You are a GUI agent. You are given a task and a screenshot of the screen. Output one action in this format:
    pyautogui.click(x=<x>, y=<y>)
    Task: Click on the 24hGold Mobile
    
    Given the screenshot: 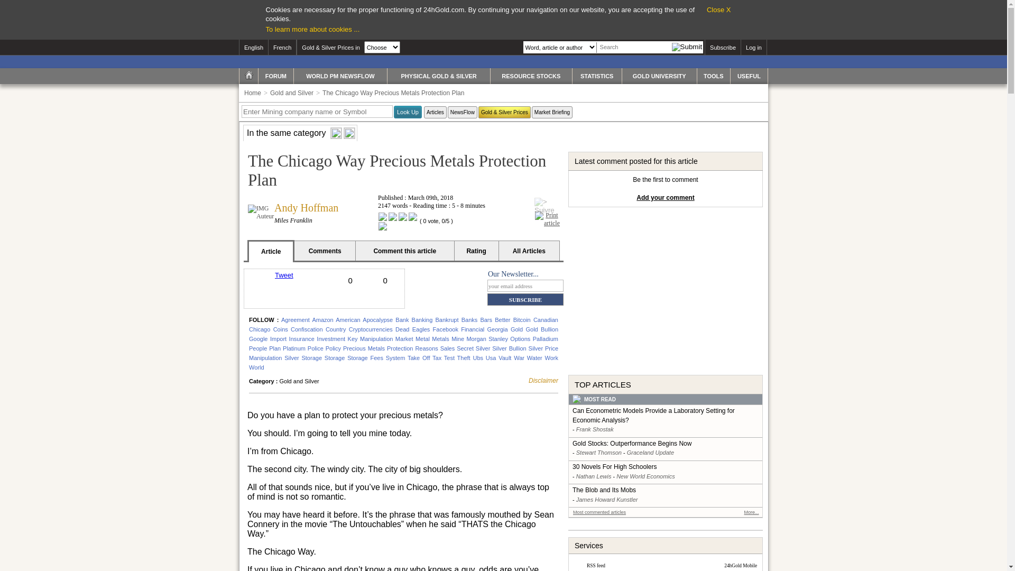 What is the action you would take?
    pyautogui.click(x=741, y=566)
    